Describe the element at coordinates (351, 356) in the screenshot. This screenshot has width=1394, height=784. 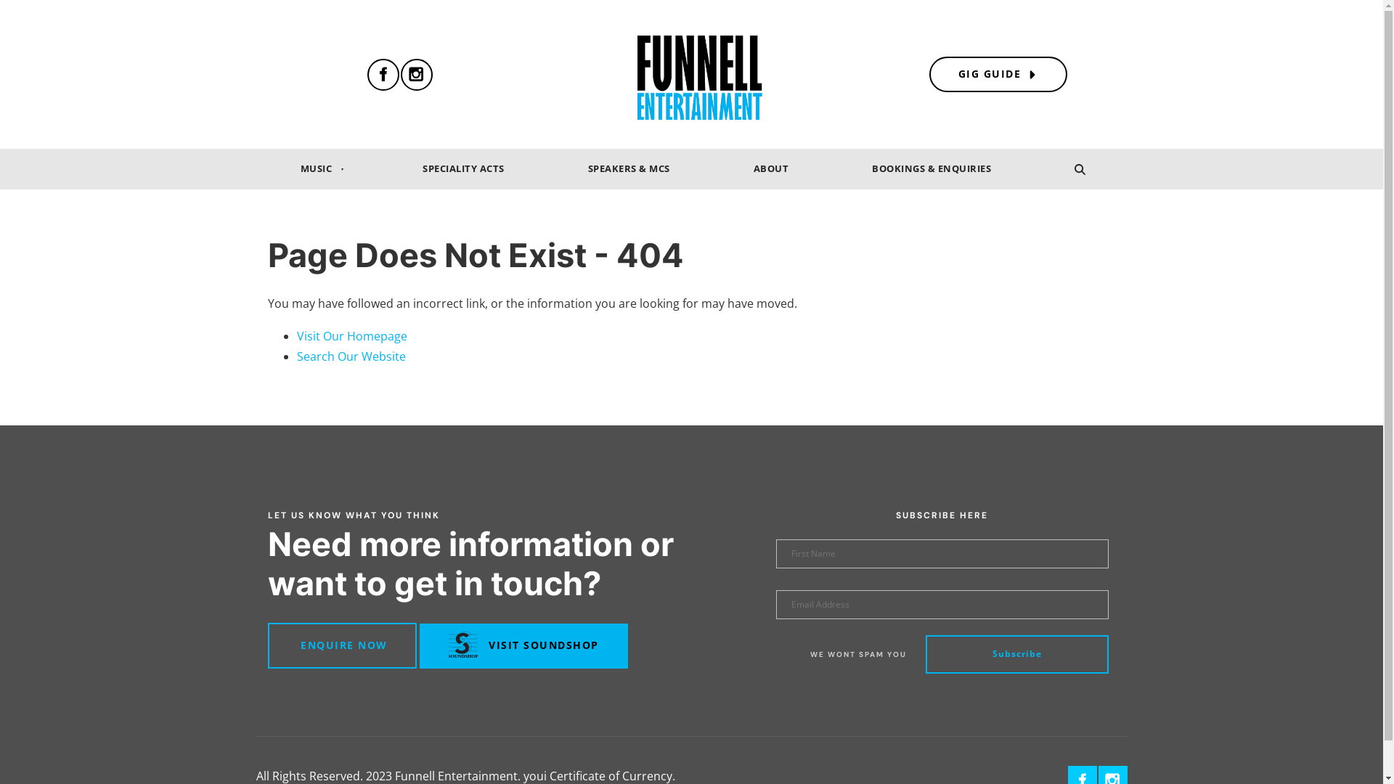
I see `Search Our Website` at that location.